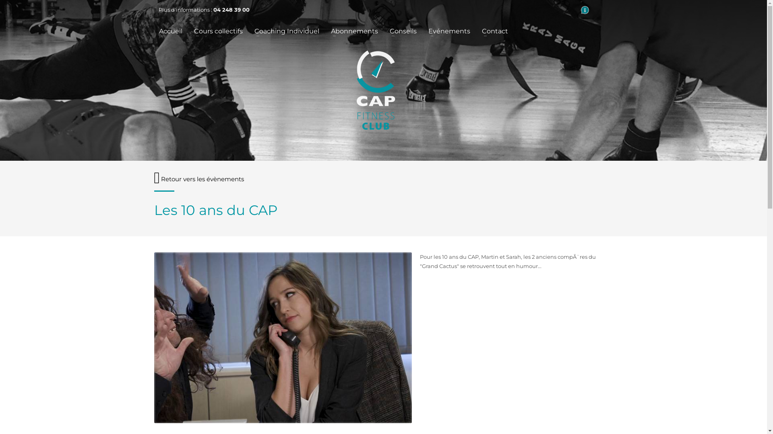 The image size is (773, 434). What do you see at coordinates (170, 31) in the screenshot?
I see `Accueil` at bounding box center [170, 31].